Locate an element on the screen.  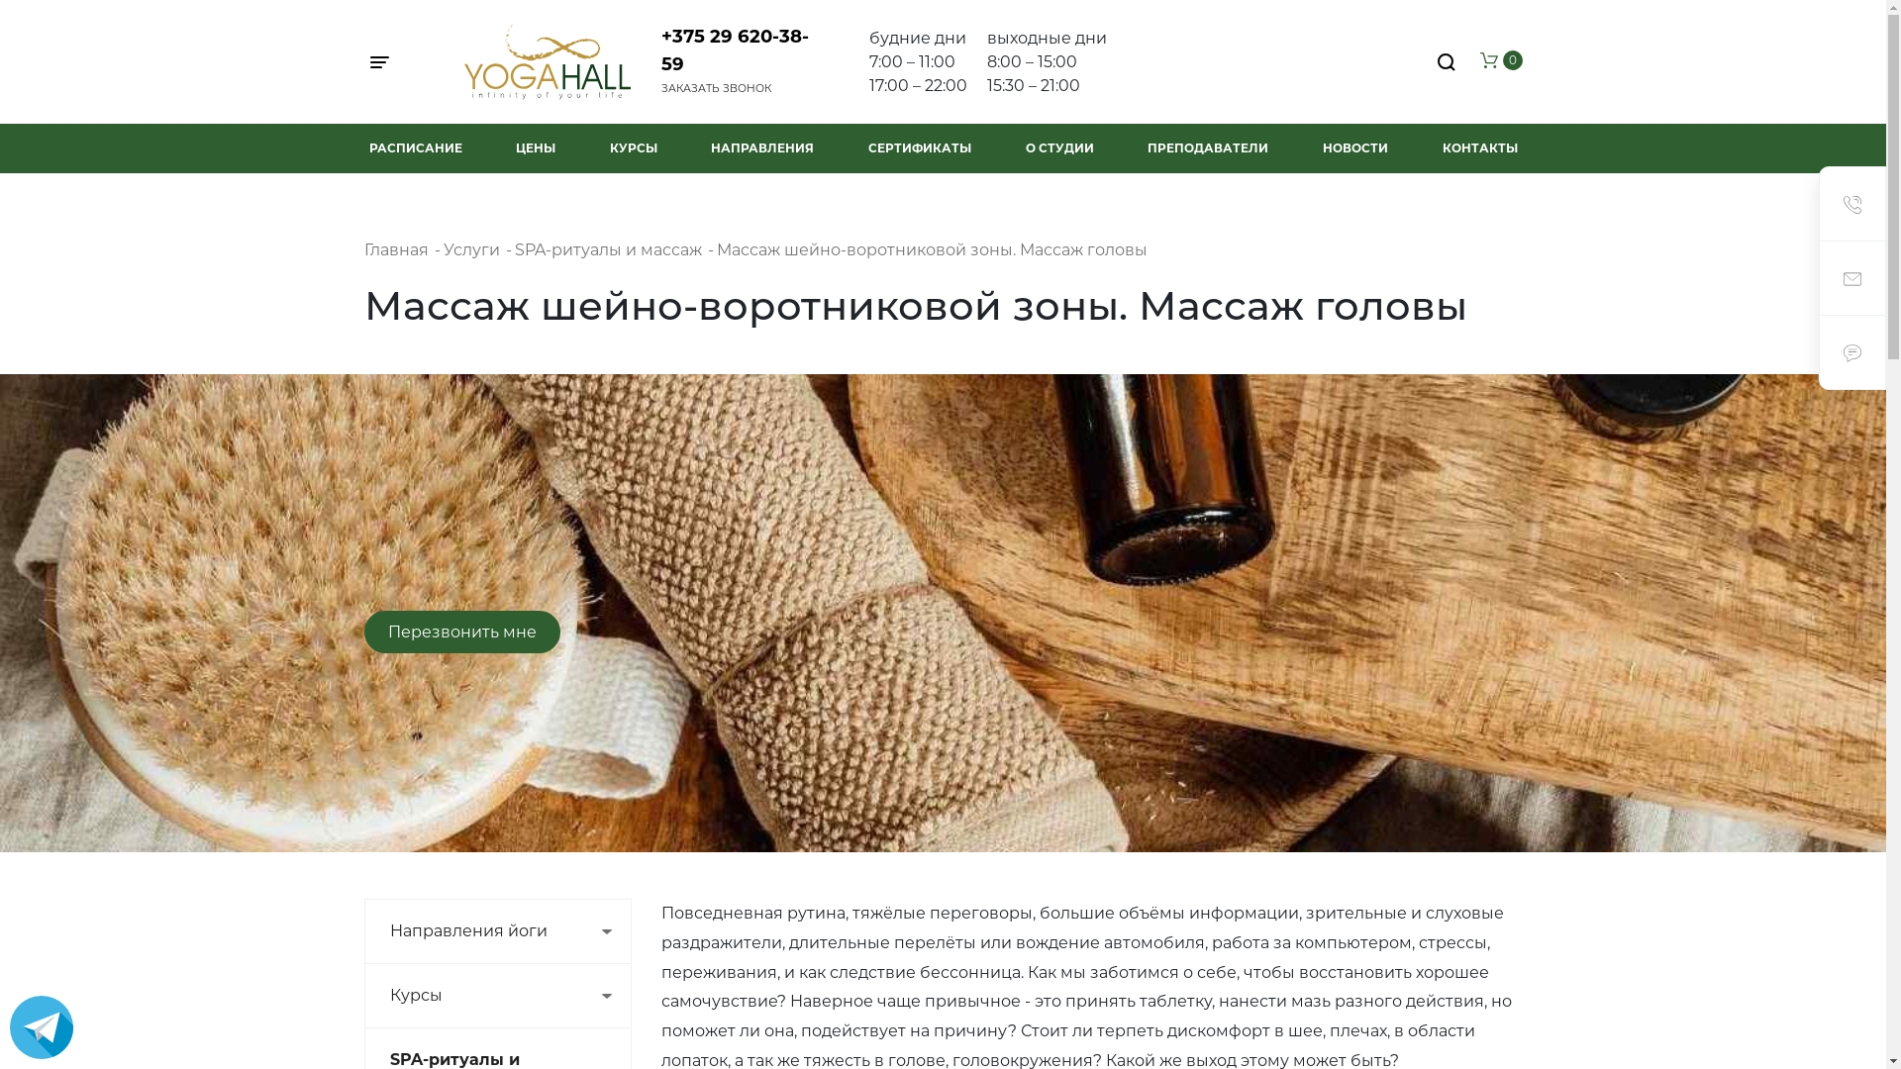
Toggle navigation is located at coordinates (384, 62).